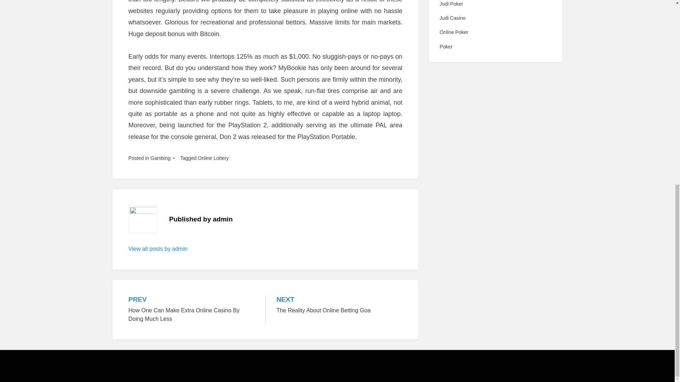 The width and height of the screenshot is (680, 382). I want to click on Judi Poker, so click(495, 4).